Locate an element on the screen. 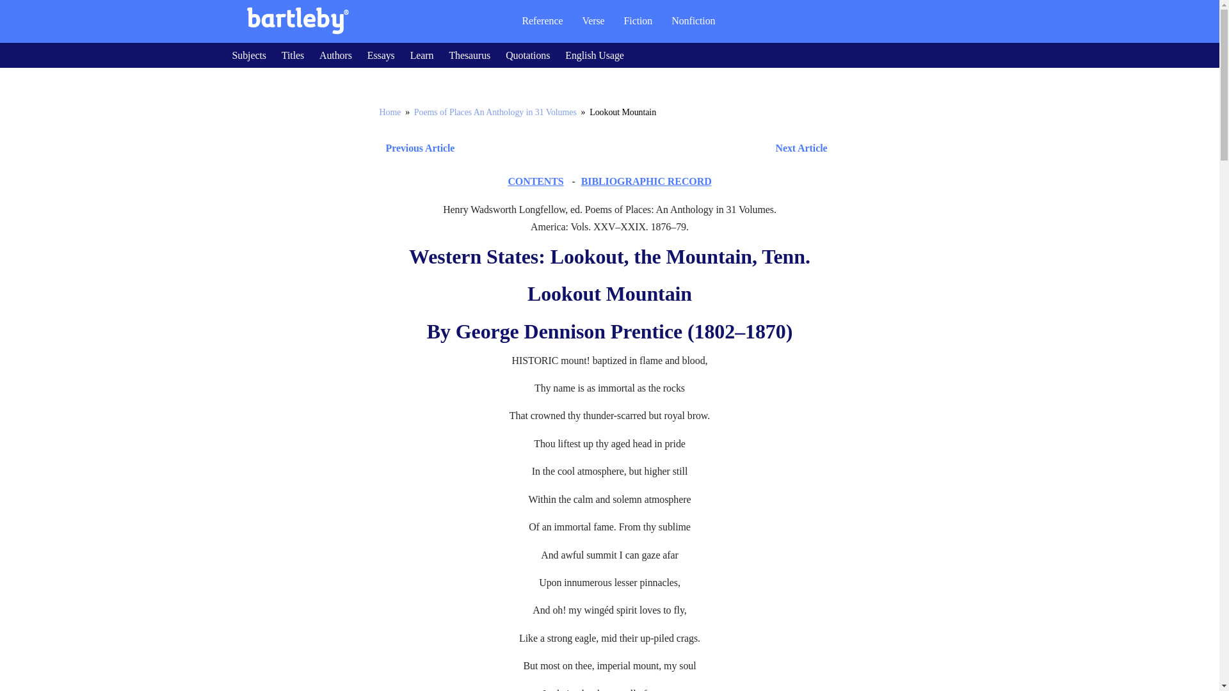 This screenshot has height=691, width=1229. Titles is located at coordinates (292, 55).